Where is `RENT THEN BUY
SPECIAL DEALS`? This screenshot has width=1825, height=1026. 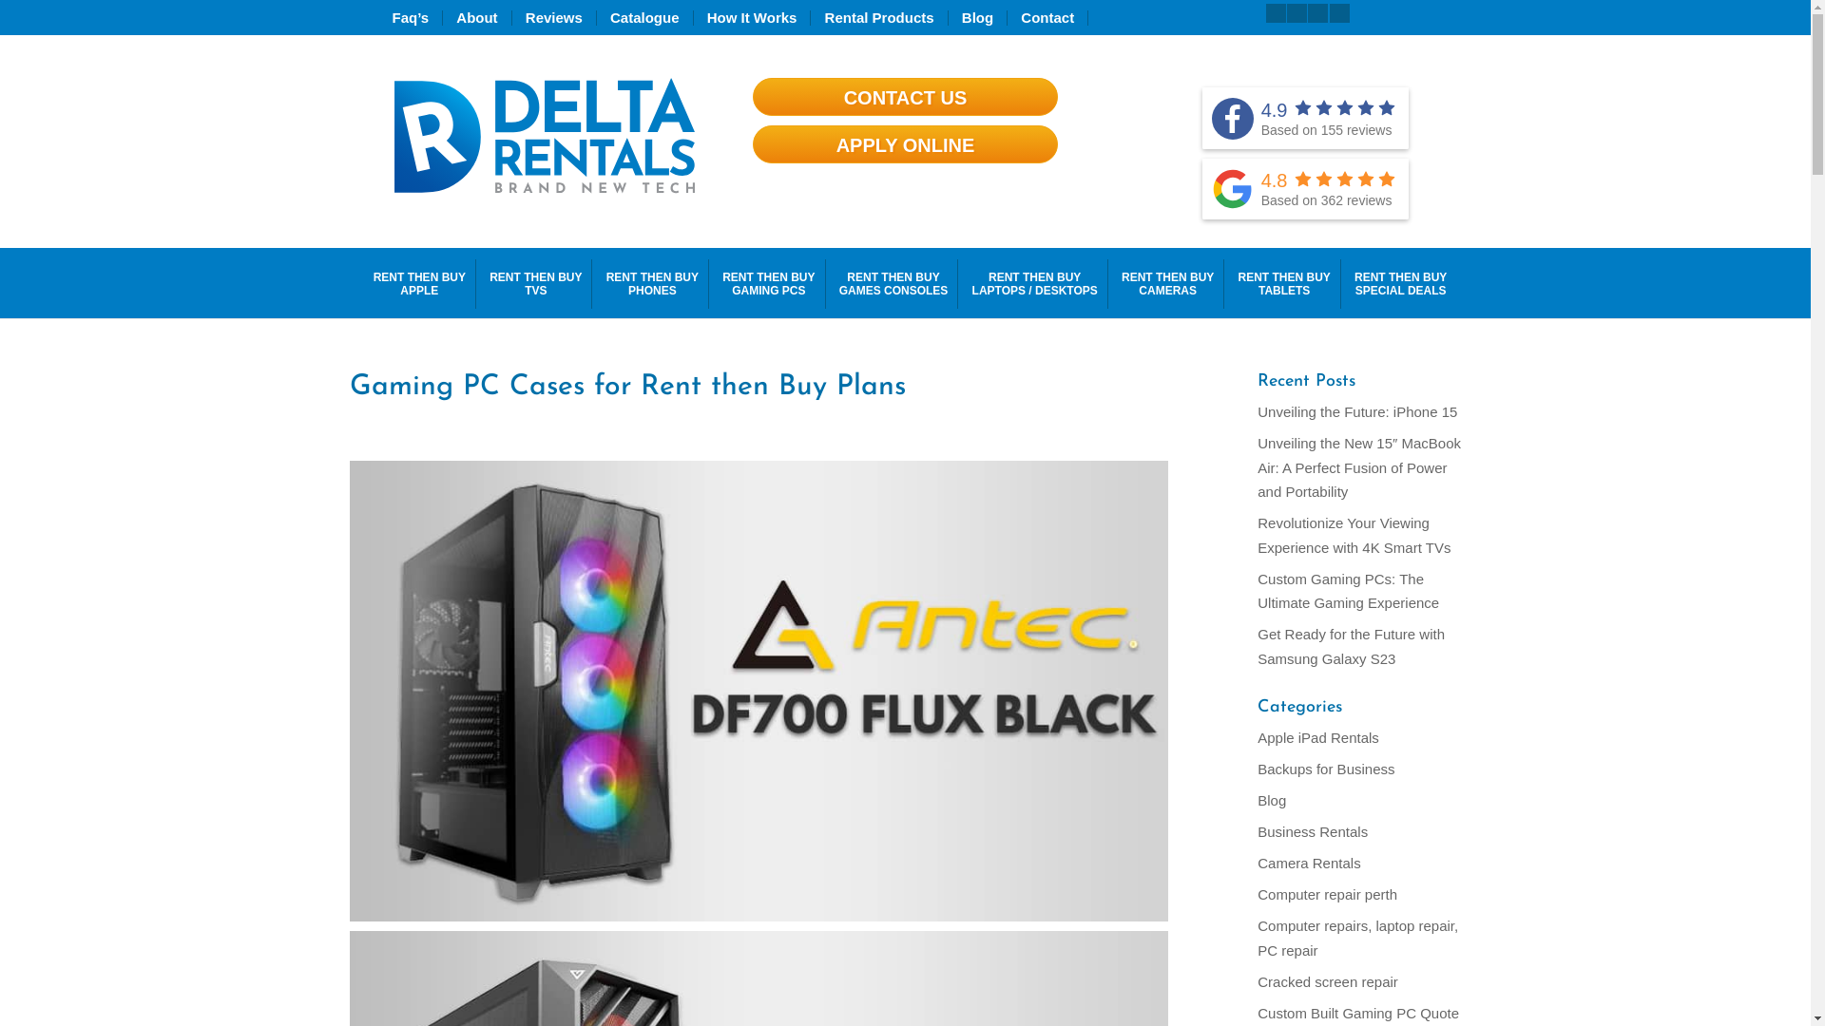
RENT THEN BUY
SPECIAL DEALS is located at coordinates (1401, 284).